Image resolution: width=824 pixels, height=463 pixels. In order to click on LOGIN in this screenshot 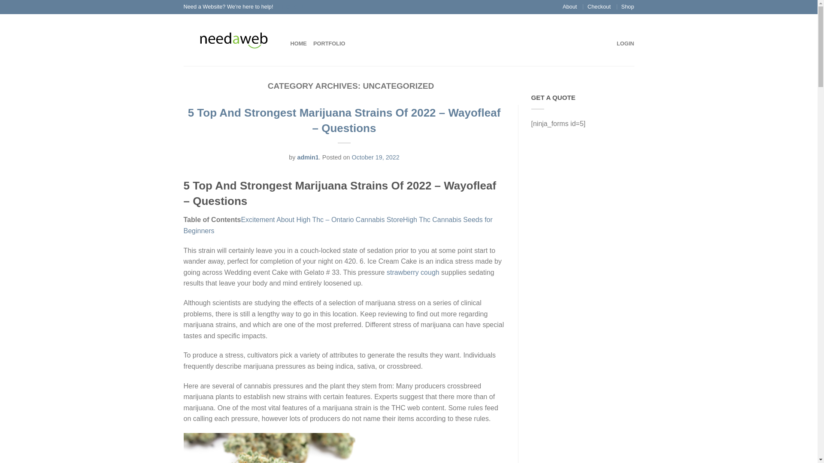, I will do `click(625, 43)`.